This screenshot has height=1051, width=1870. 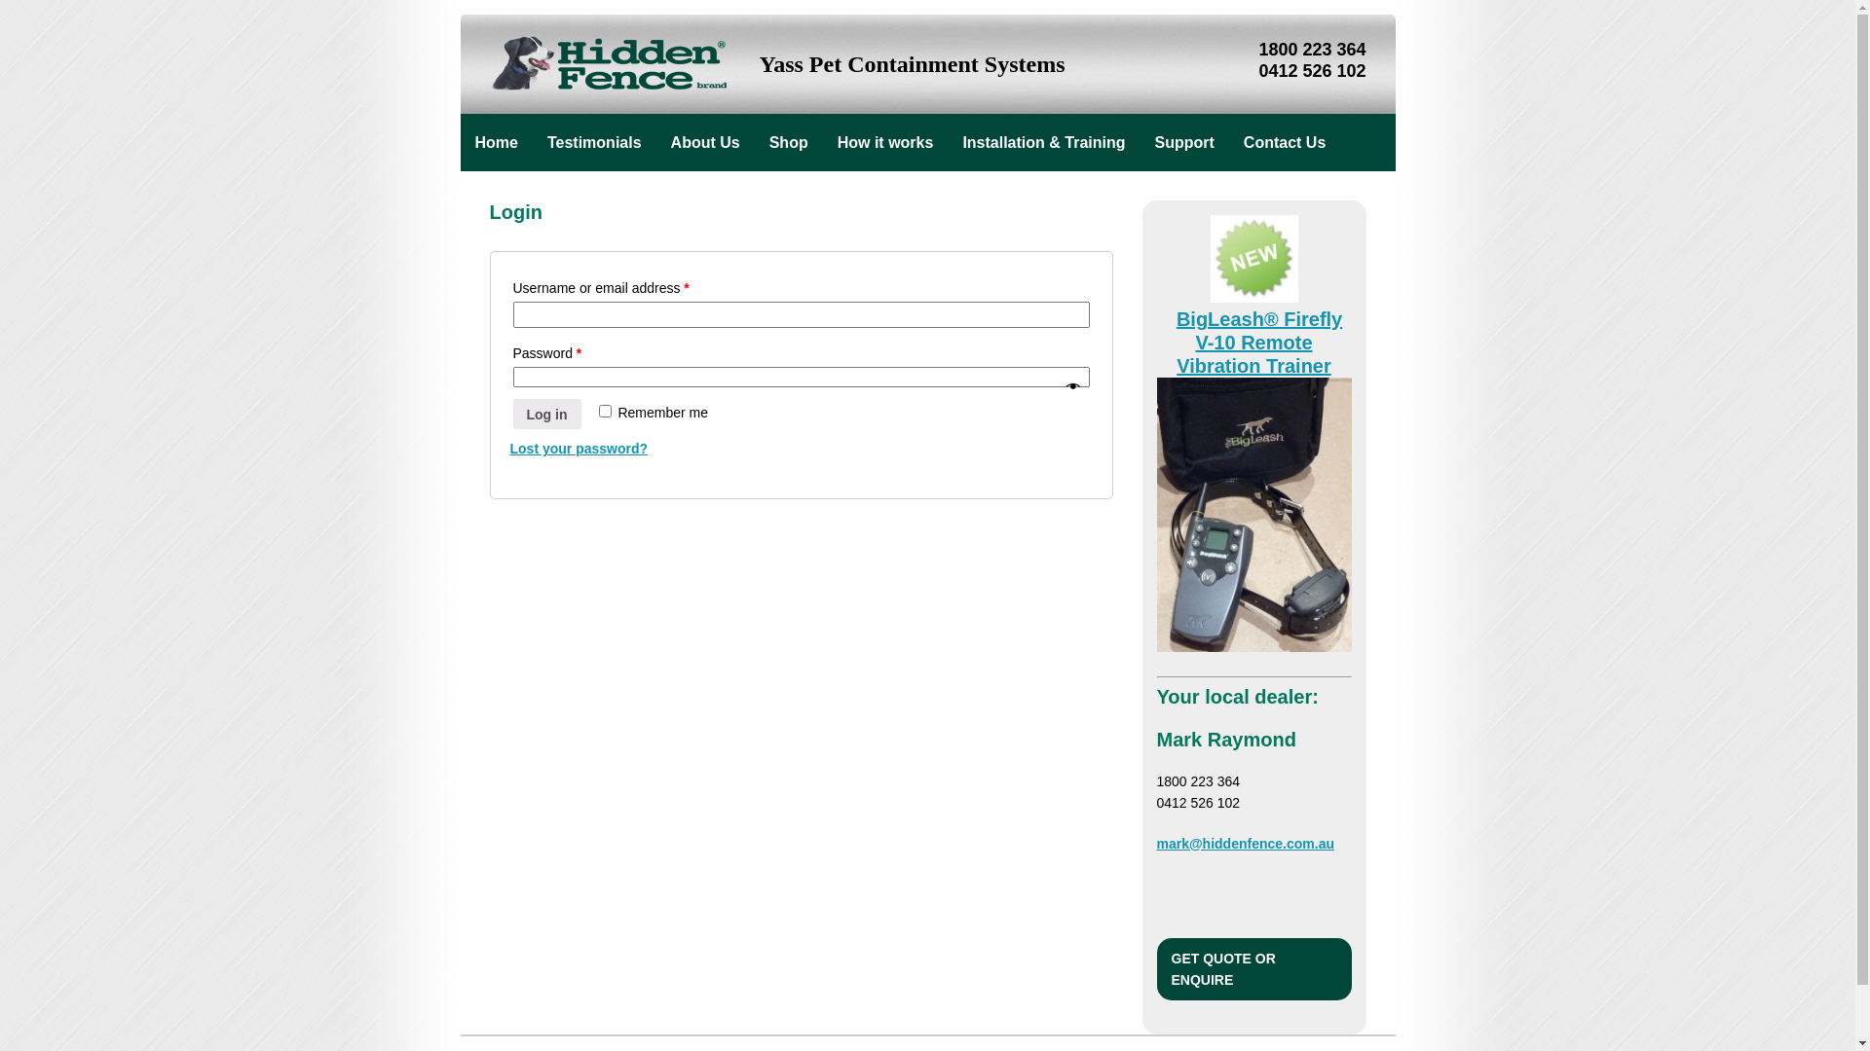 What do you see at coordinates (496, 142) in the screenshot?
I see `Home` at bounding box center [496, 142].